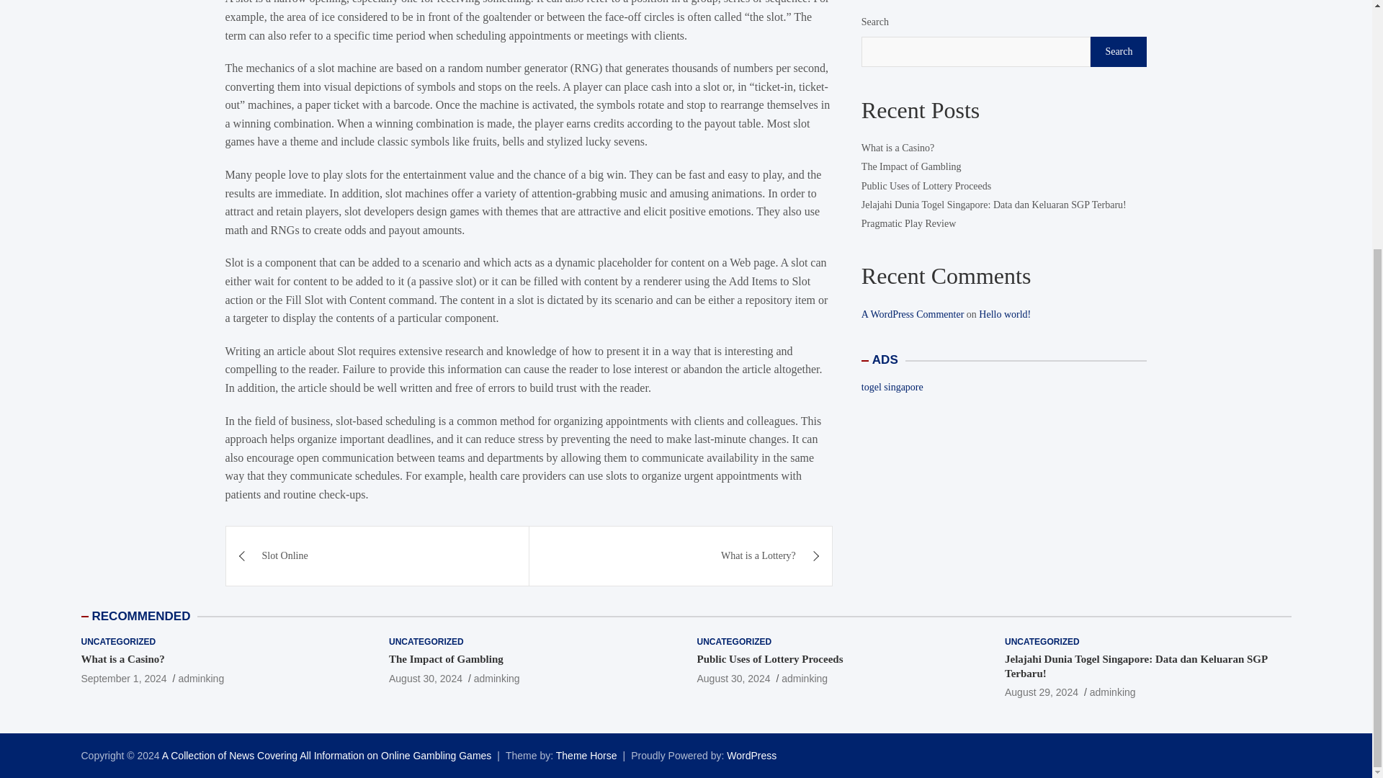  What do you see at coordinates (1004, 205) in the screenshot?
I see `Hello world!` at bounding box center [1004, 205].